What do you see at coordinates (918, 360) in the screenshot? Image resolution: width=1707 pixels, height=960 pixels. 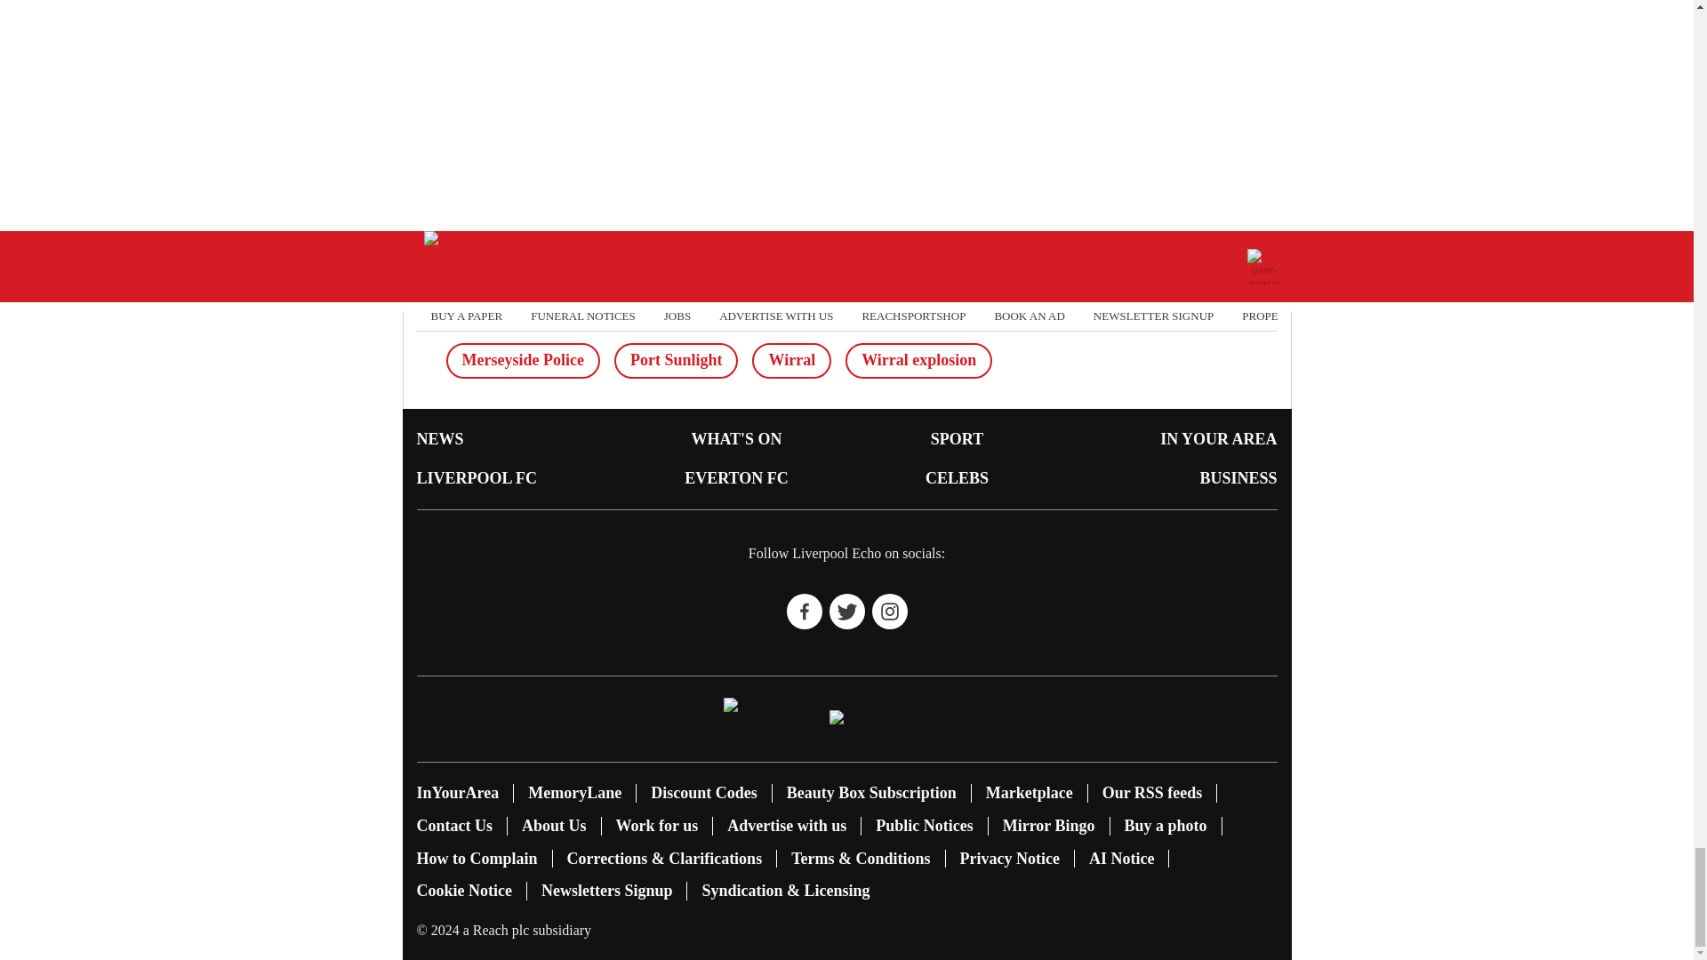 I see `Wirral explosion` at bounding box center [918, 360].